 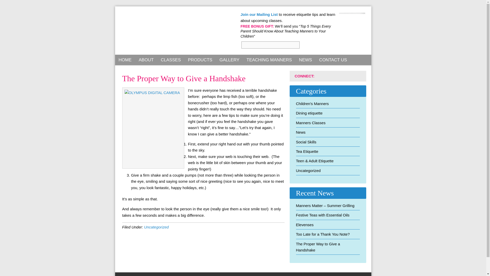 I want to click on Uncategorized, so click(x=308, y=170).